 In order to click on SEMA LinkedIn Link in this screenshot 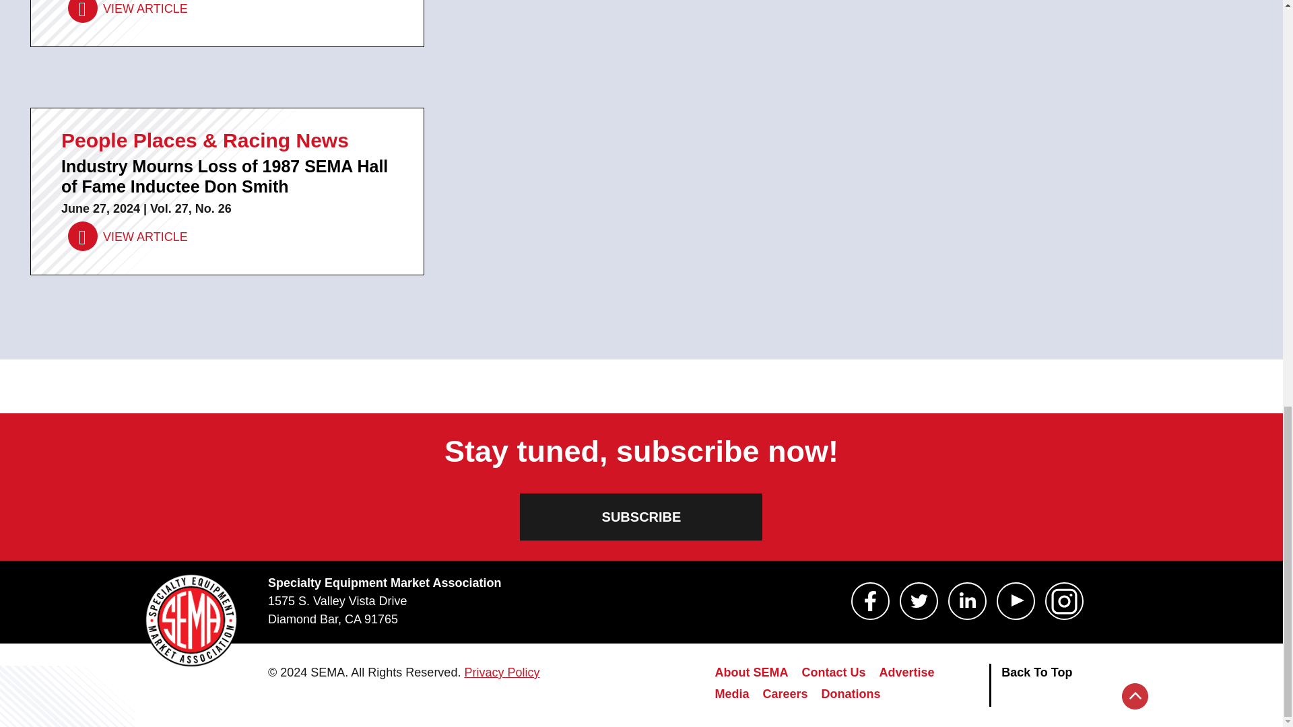, I will do `click(967, 601)`.